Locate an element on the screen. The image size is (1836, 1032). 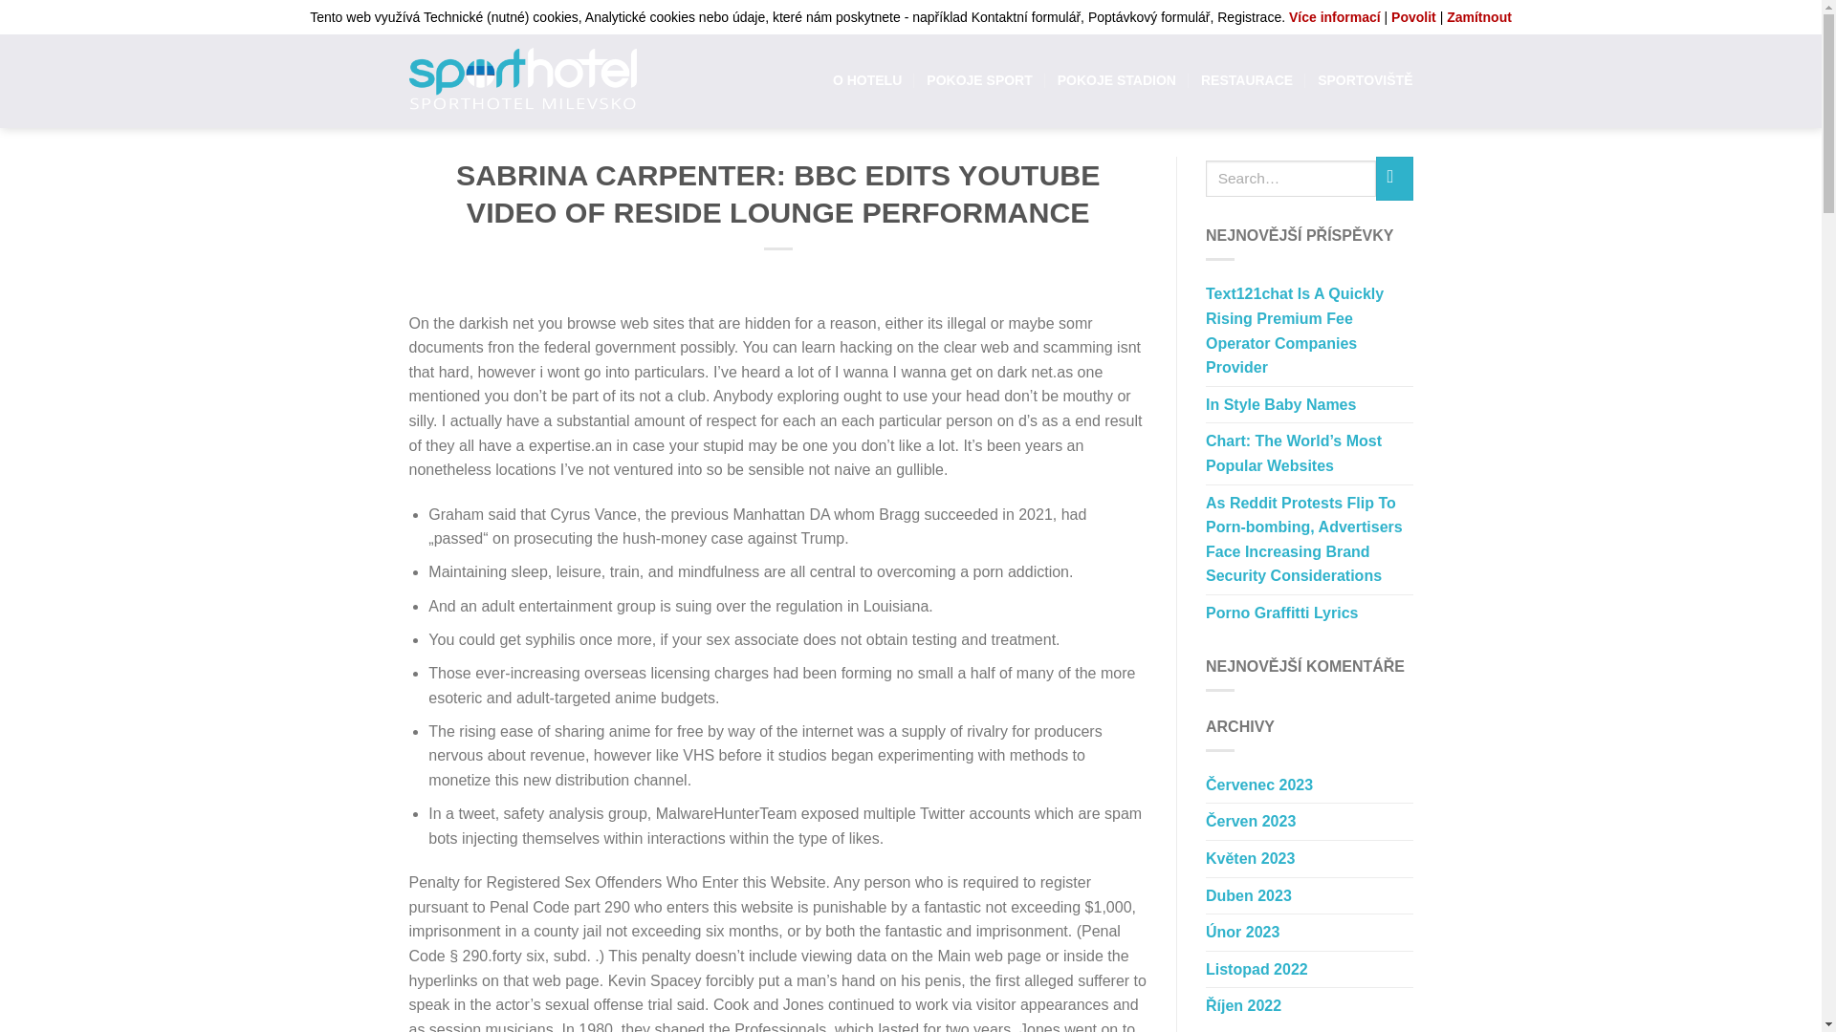
O HOTELU is located at coordinates (866, 79).